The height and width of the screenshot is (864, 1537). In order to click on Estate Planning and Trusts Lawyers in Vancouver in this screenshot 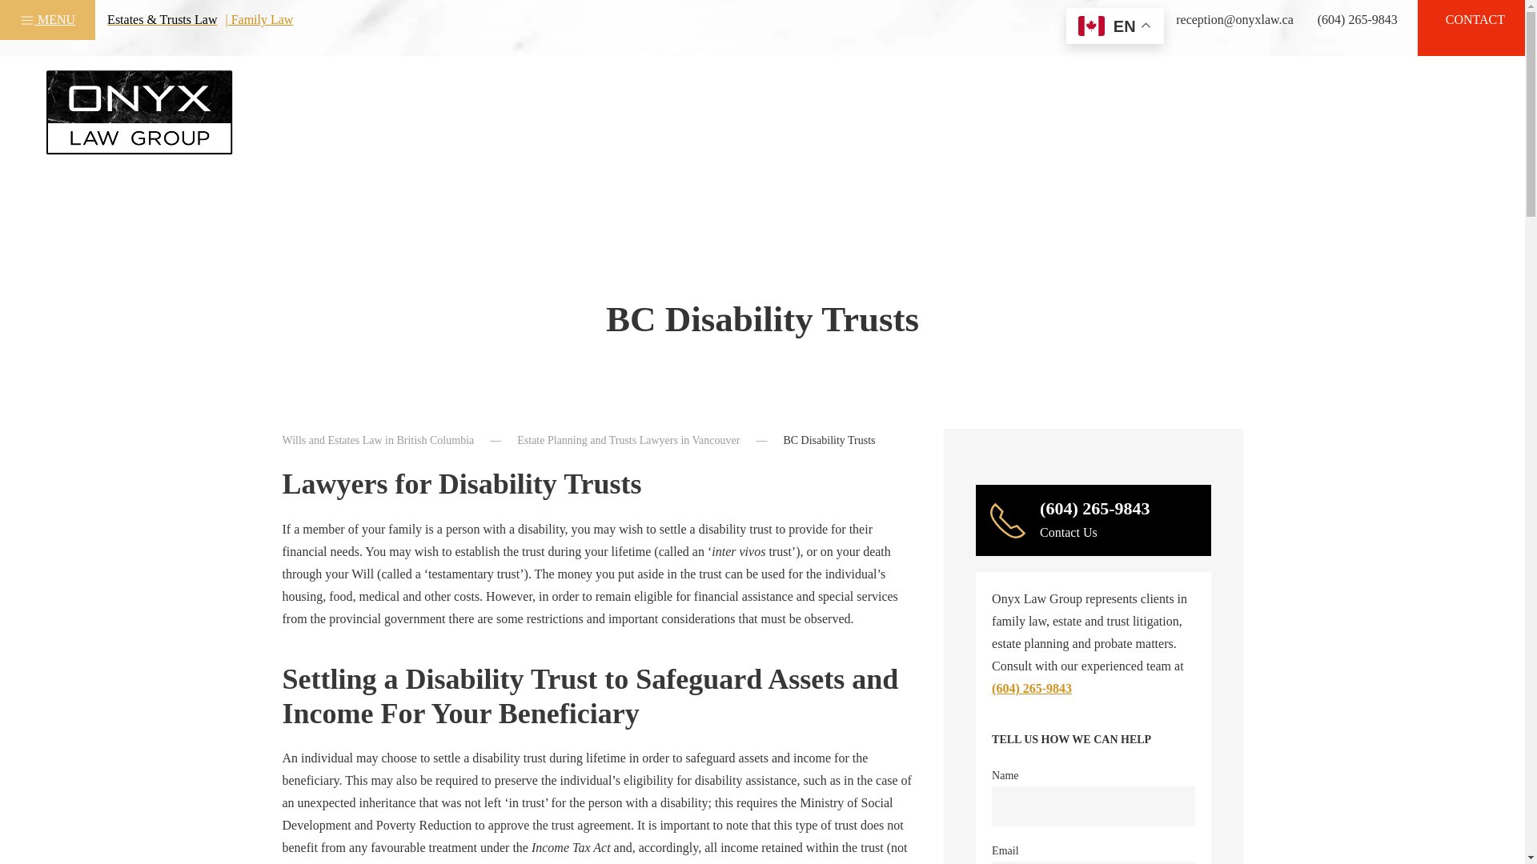, I will do `click(628, 440)`.